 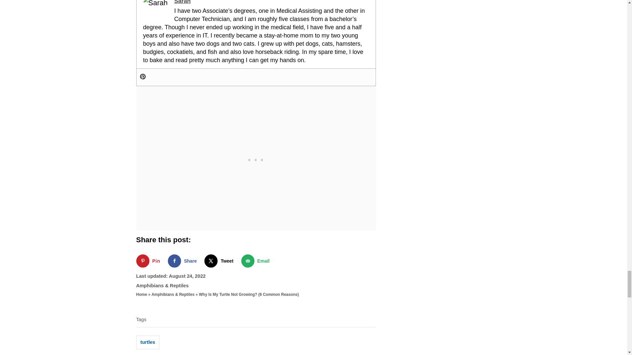 I want to click on Send over email, so click(x=257, y=261).